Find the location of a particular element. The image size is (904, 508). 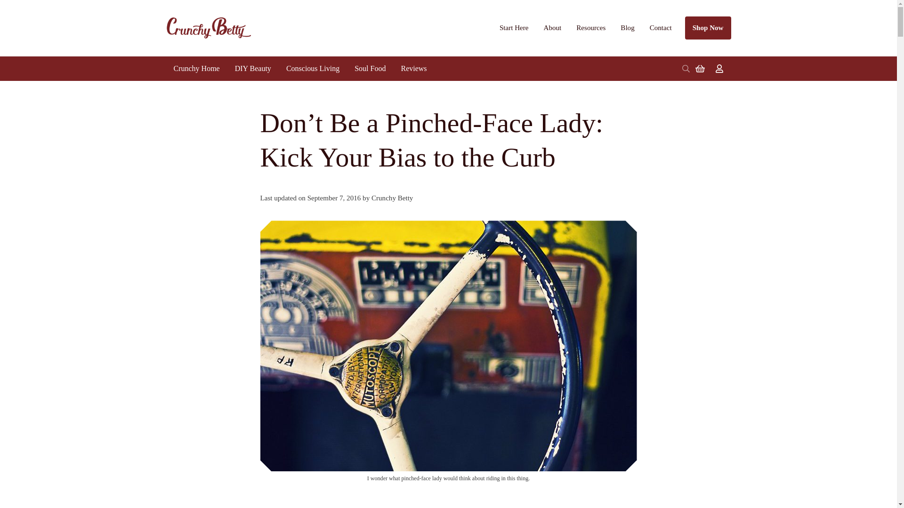

Conscious Living is located at coordinates (313, 68).